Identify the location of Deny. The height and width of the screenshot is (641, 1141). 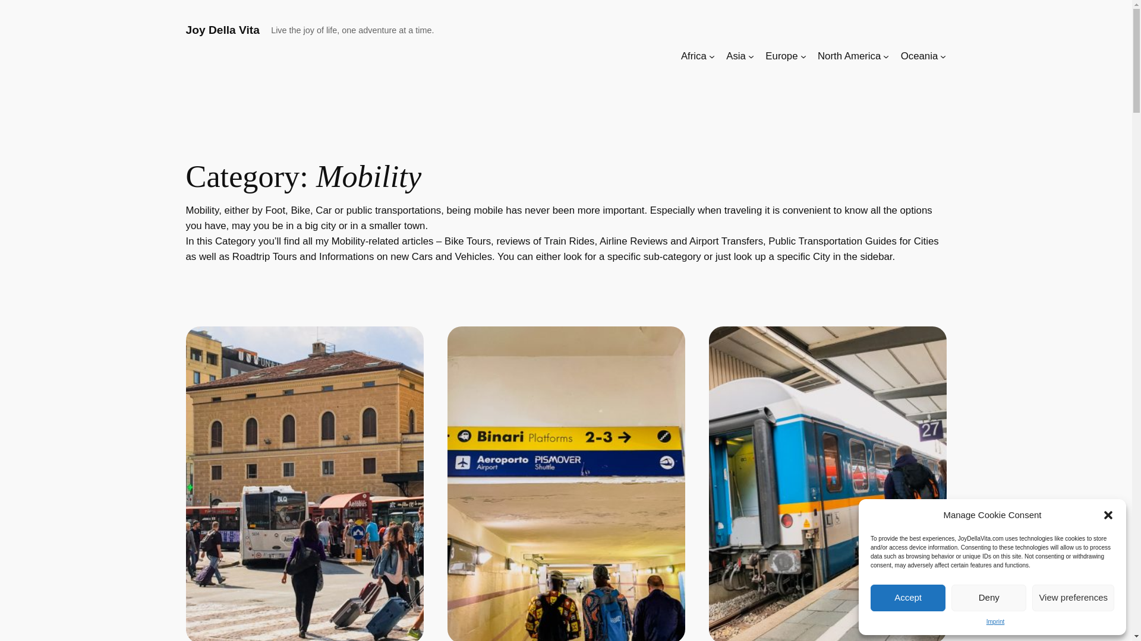
(989, 597).